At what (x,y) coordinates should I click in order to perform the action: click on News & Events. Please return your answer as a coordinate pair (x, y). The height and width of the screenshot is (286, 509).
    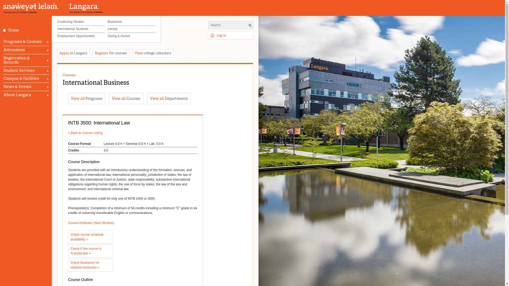
    Looking at the image, I should click on (26, 87).